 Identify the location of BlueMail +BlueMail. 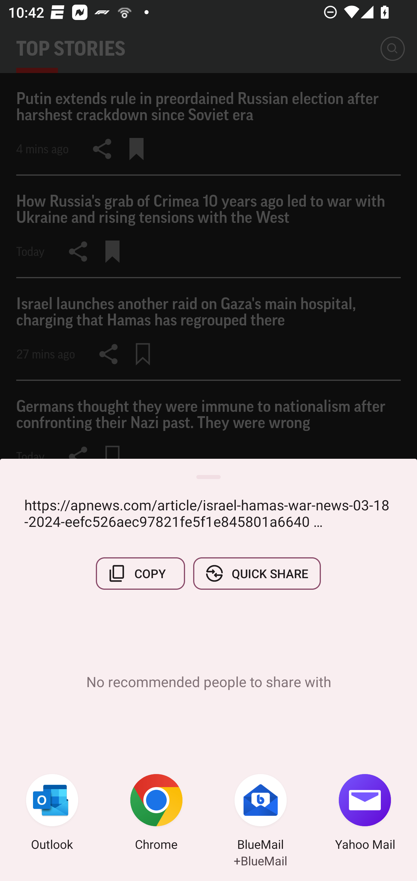
(261, 814).